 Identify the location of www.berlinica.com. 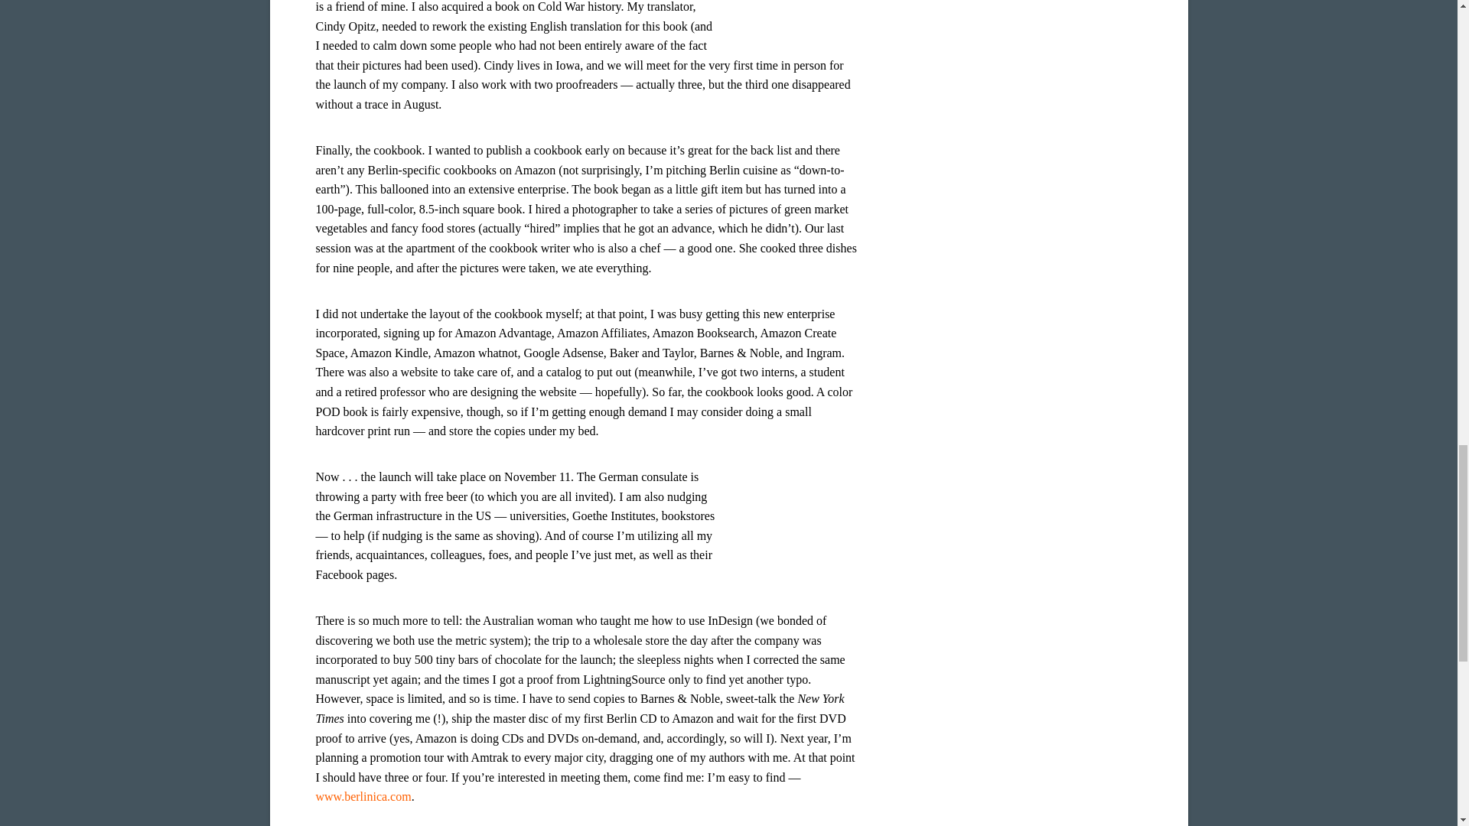
(363, 795).